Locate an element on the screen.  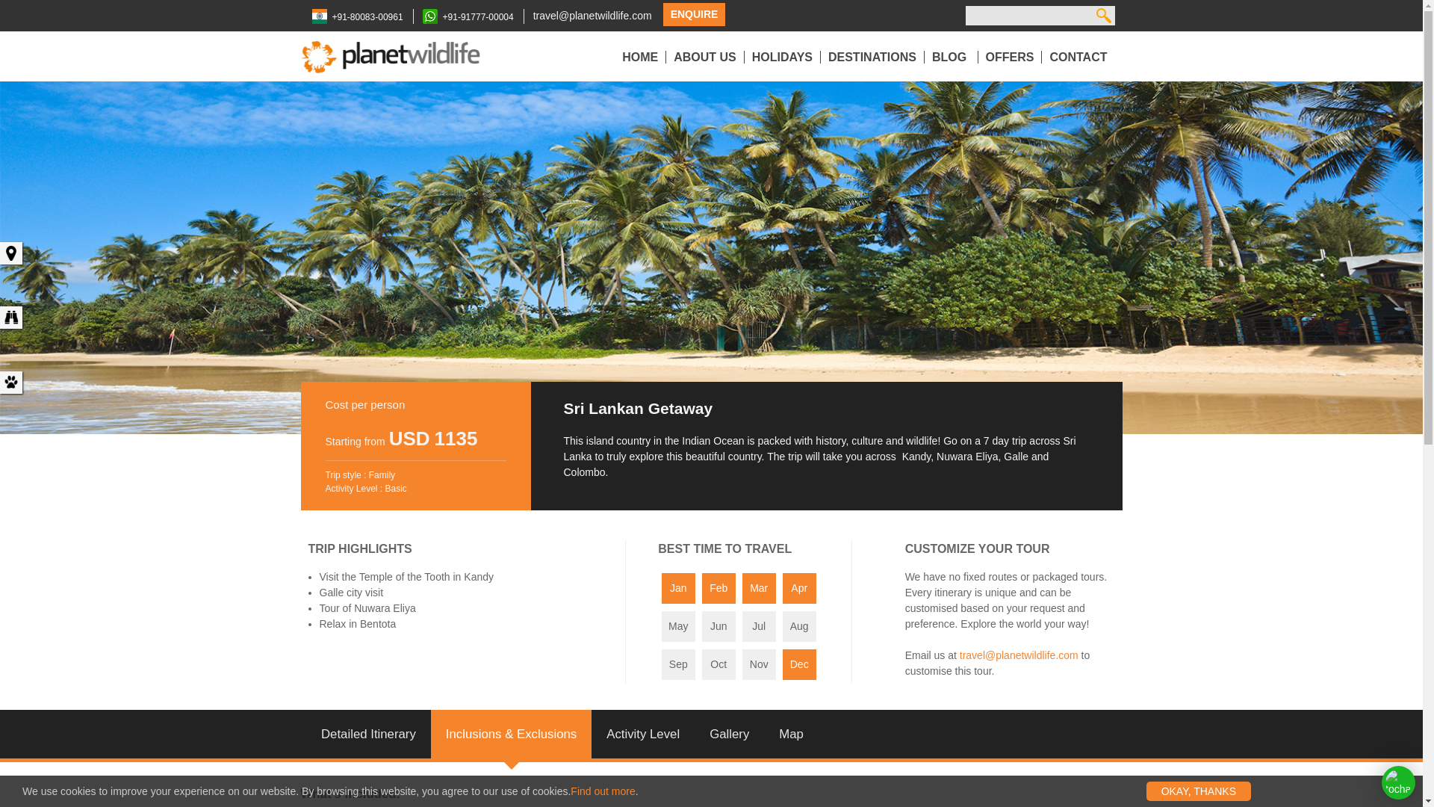
Search is located at coordinates (1102, 15).